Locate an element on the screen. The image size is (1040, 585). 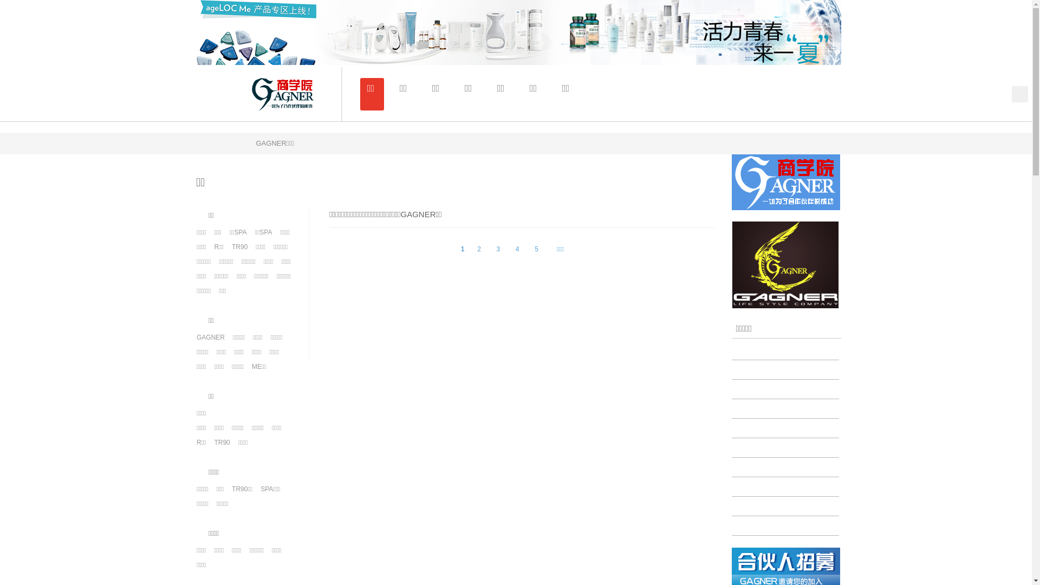
TR90 is located at coordinates (239, 247).